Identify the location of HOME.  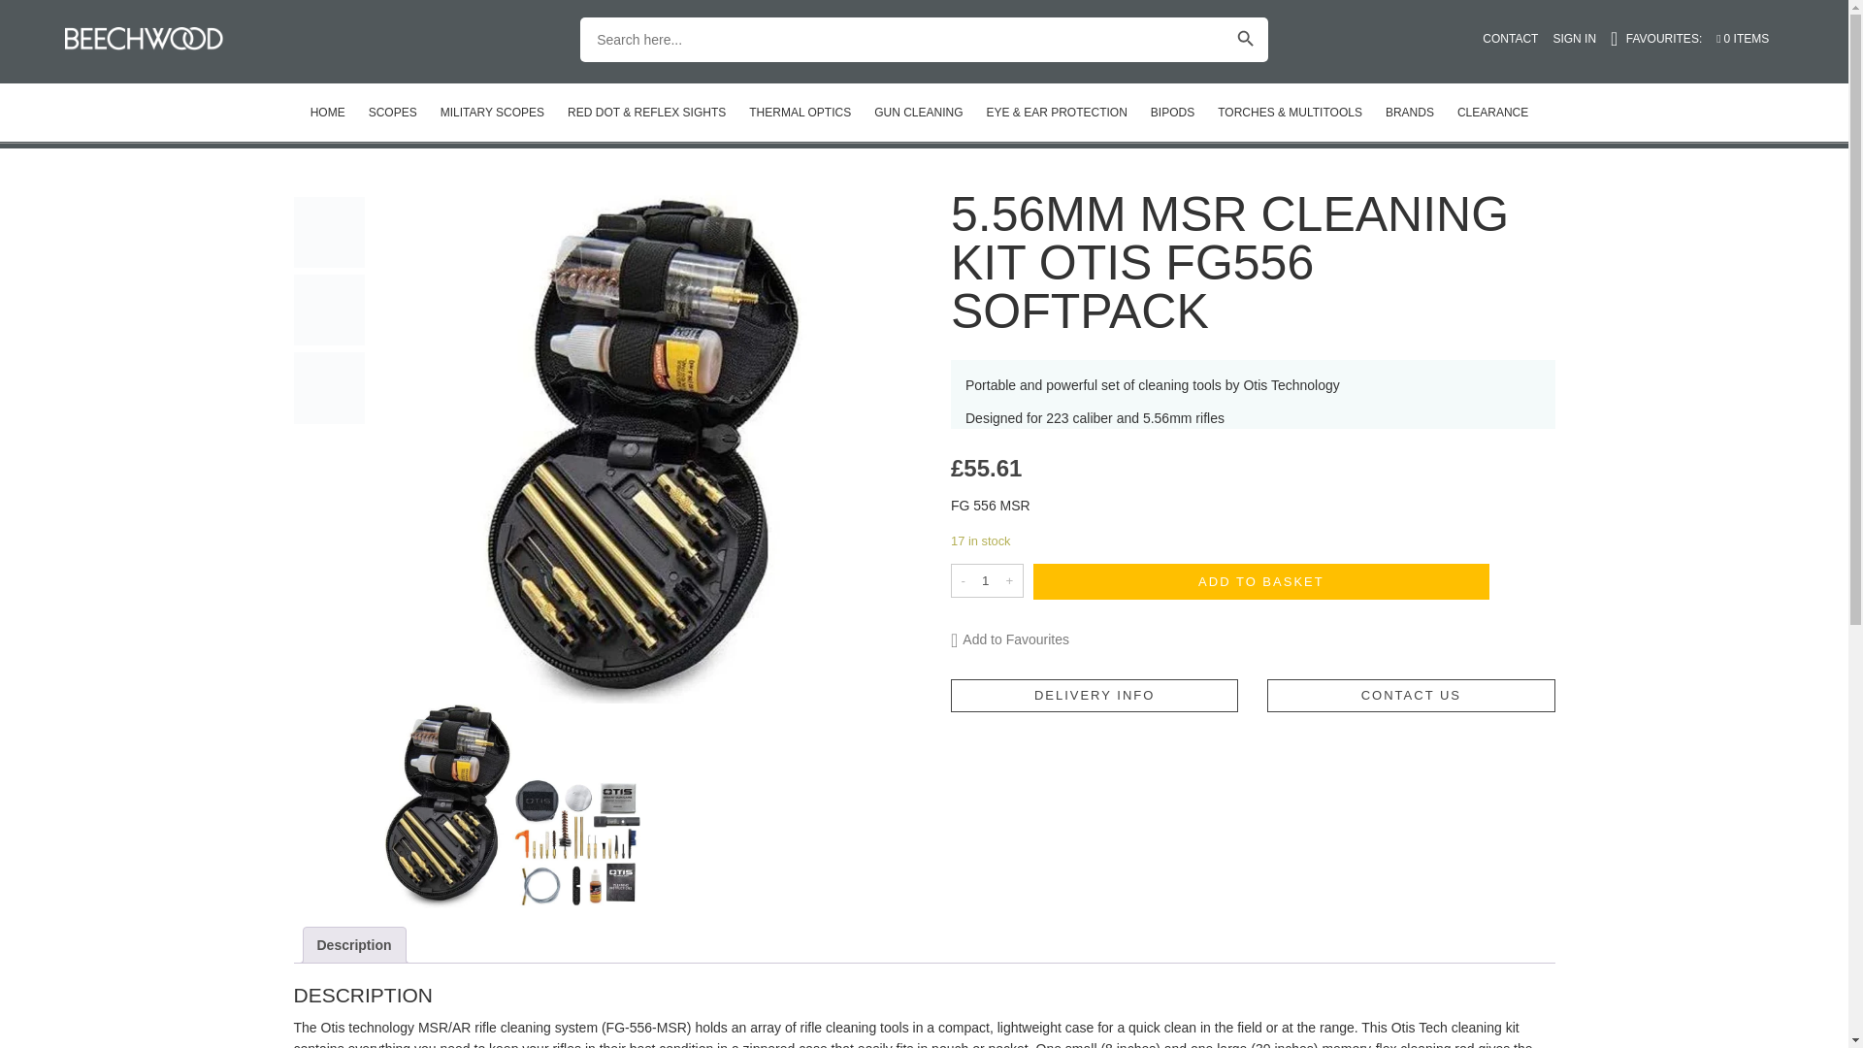
(328, 113).